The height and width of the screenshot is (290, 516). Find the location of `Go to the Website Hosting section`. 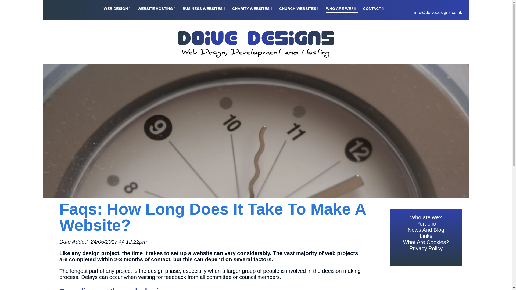

Go to the Website Hosting section is located at coordinates (157, 8).